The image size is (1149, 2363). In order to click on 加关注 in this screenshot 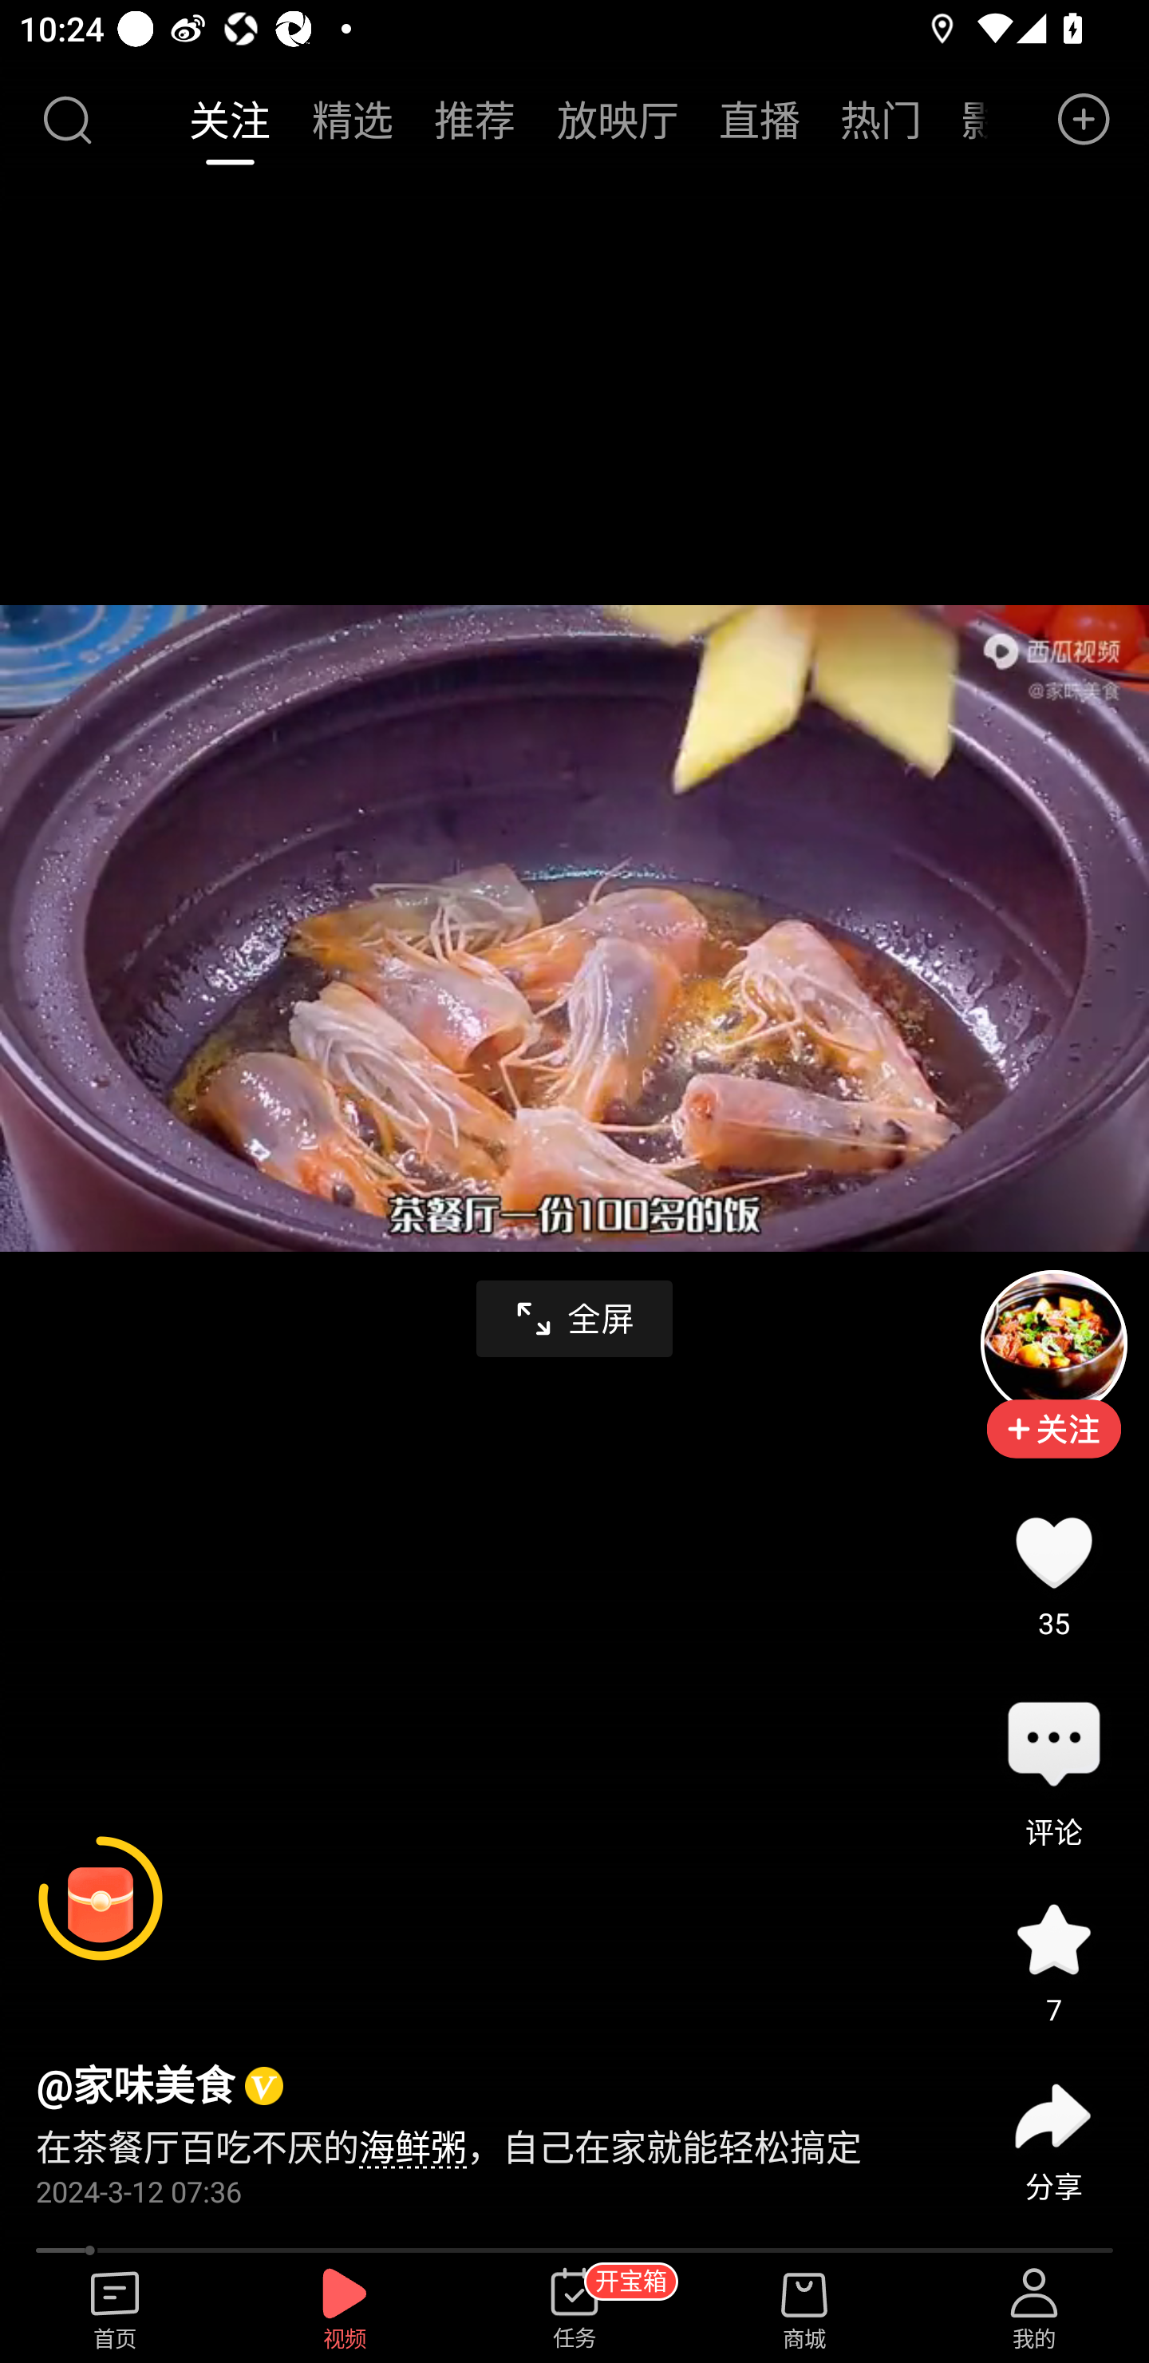, I will do `click(1053, 1448)`.